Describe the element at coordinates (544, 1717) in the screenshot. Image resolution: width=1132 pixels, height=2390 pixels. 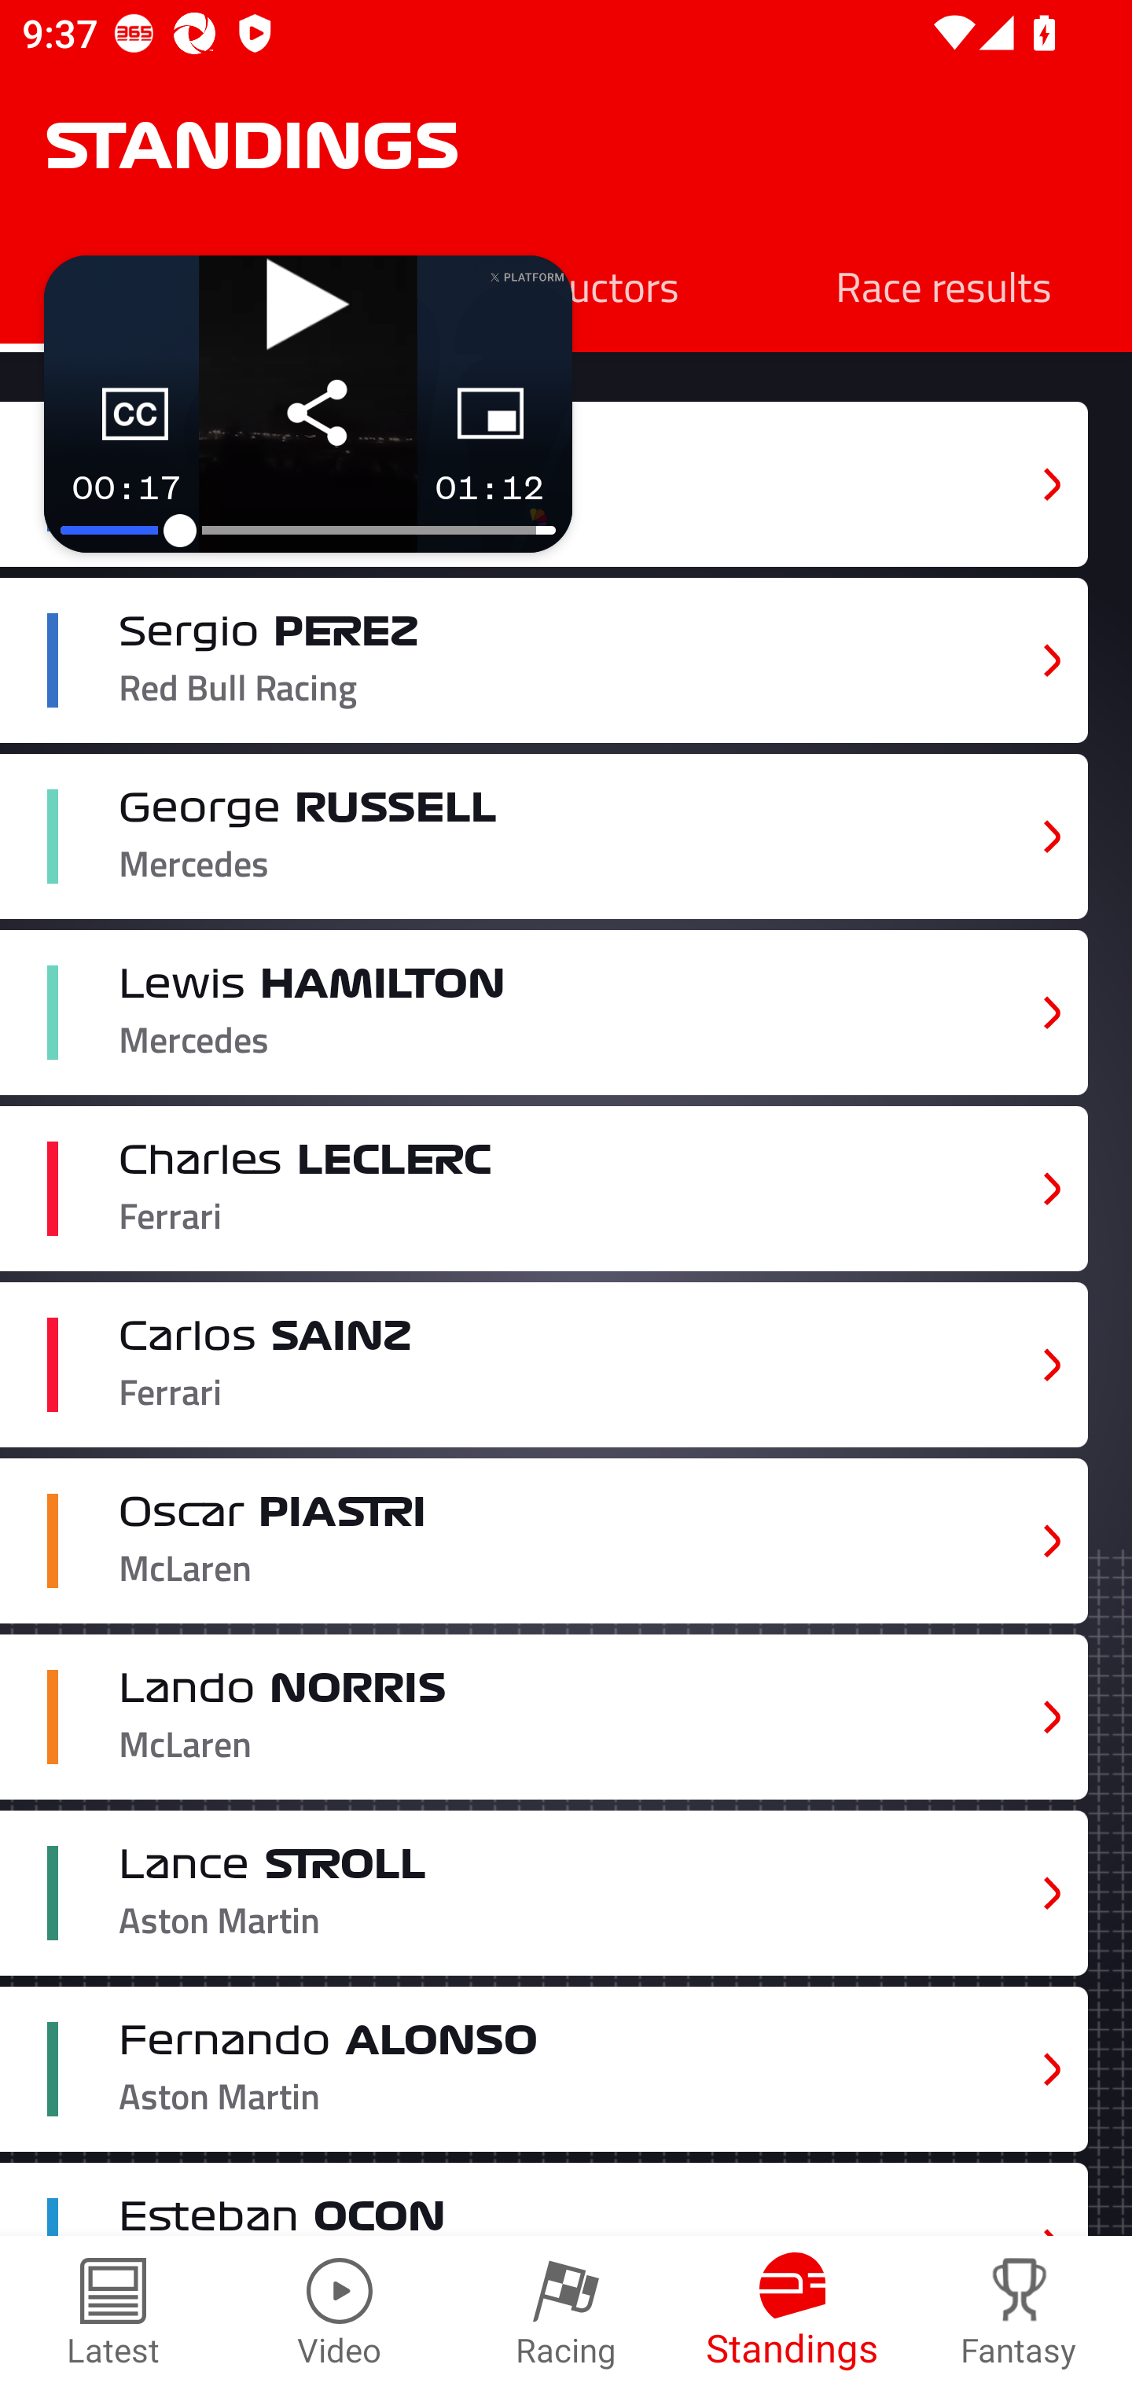
I see `Lando NORRIS McLaren` at that location.